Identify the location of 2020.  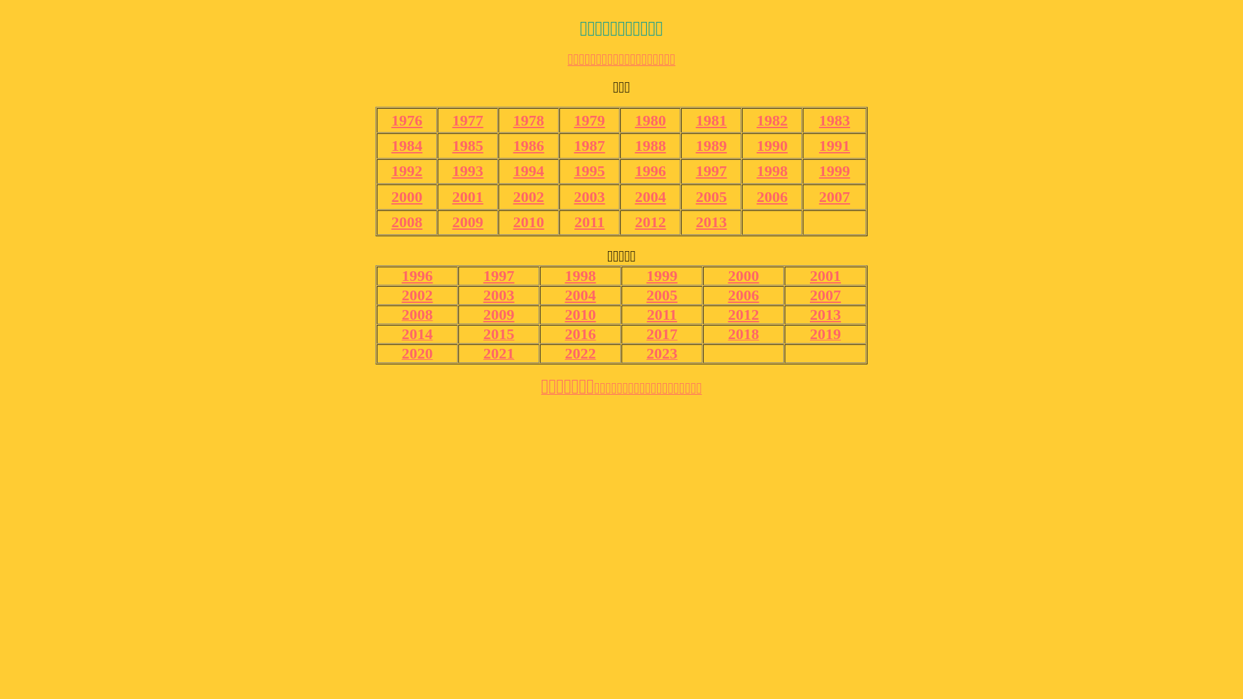
(417, 355).